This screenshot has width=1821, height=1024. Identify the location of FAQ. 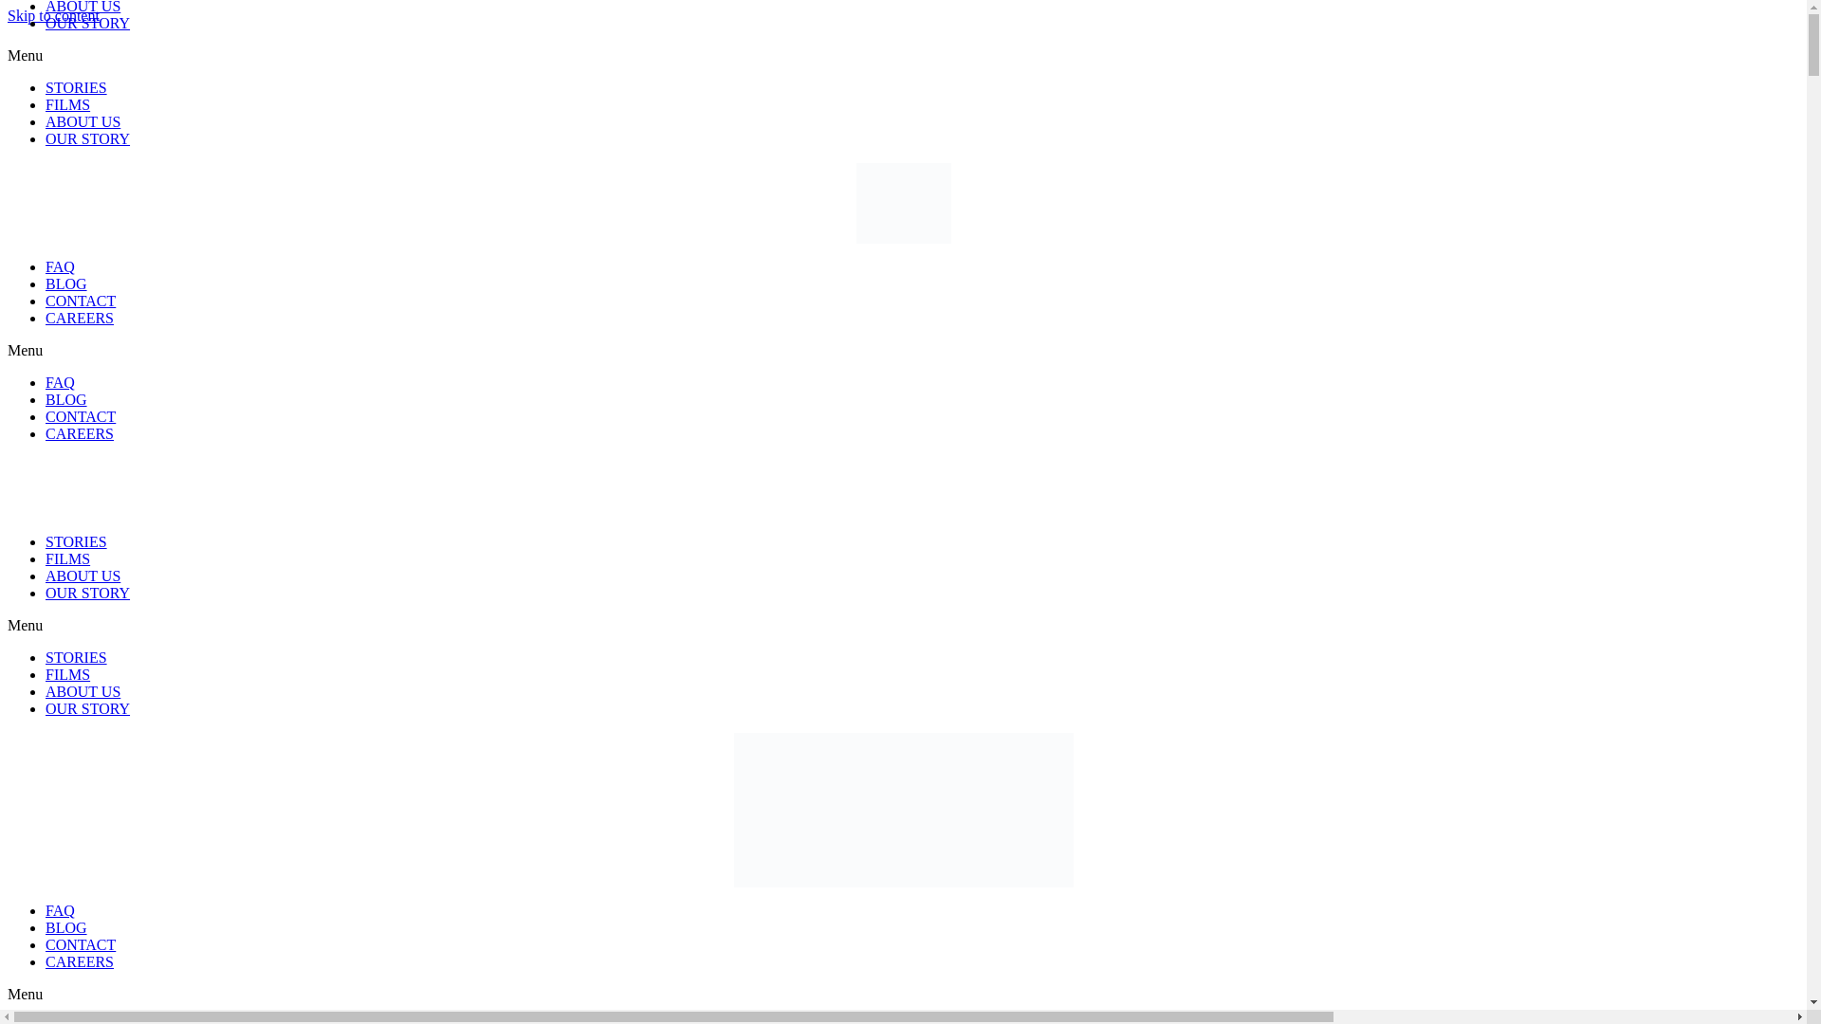
(60, 1020).